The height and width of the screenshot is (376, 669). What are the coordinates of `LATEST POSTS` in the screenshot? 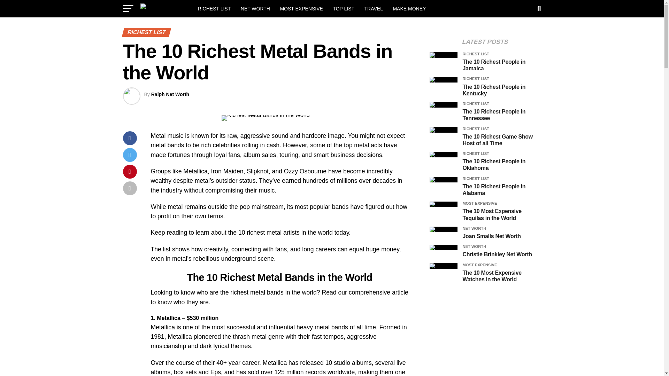 It's located at (485, 42).